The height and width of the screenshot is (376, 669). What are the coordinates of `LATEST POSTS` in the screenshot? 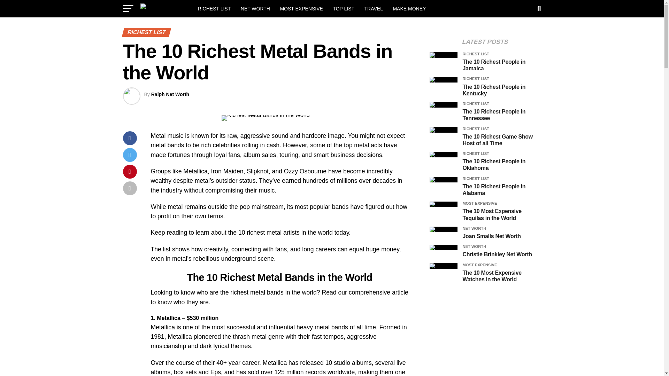 It's located at (485, 42).